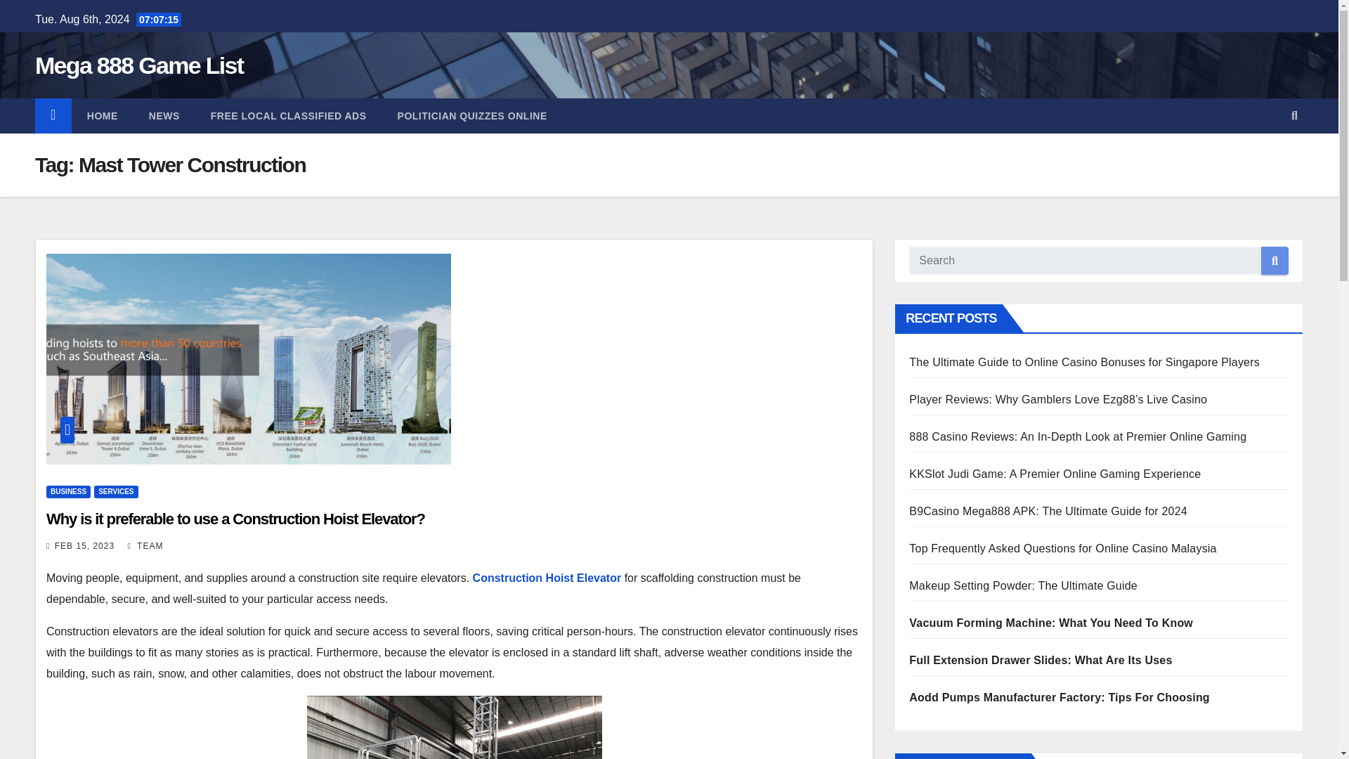 Image resolution: width=1349 pixels, height=759 pixels. Describe the element at coordinates (103, 116) in the screenshot. I see `Home` at that location.